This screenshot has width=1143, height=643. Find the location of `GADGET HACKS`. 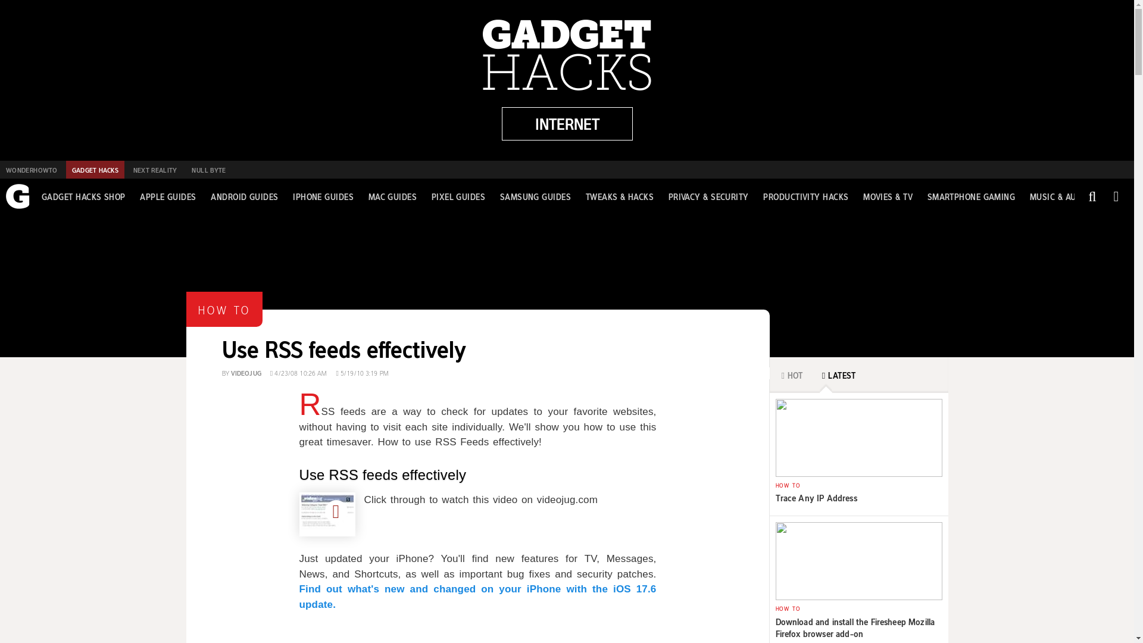

GADGET HACKS is located at coordinates (95, 170).